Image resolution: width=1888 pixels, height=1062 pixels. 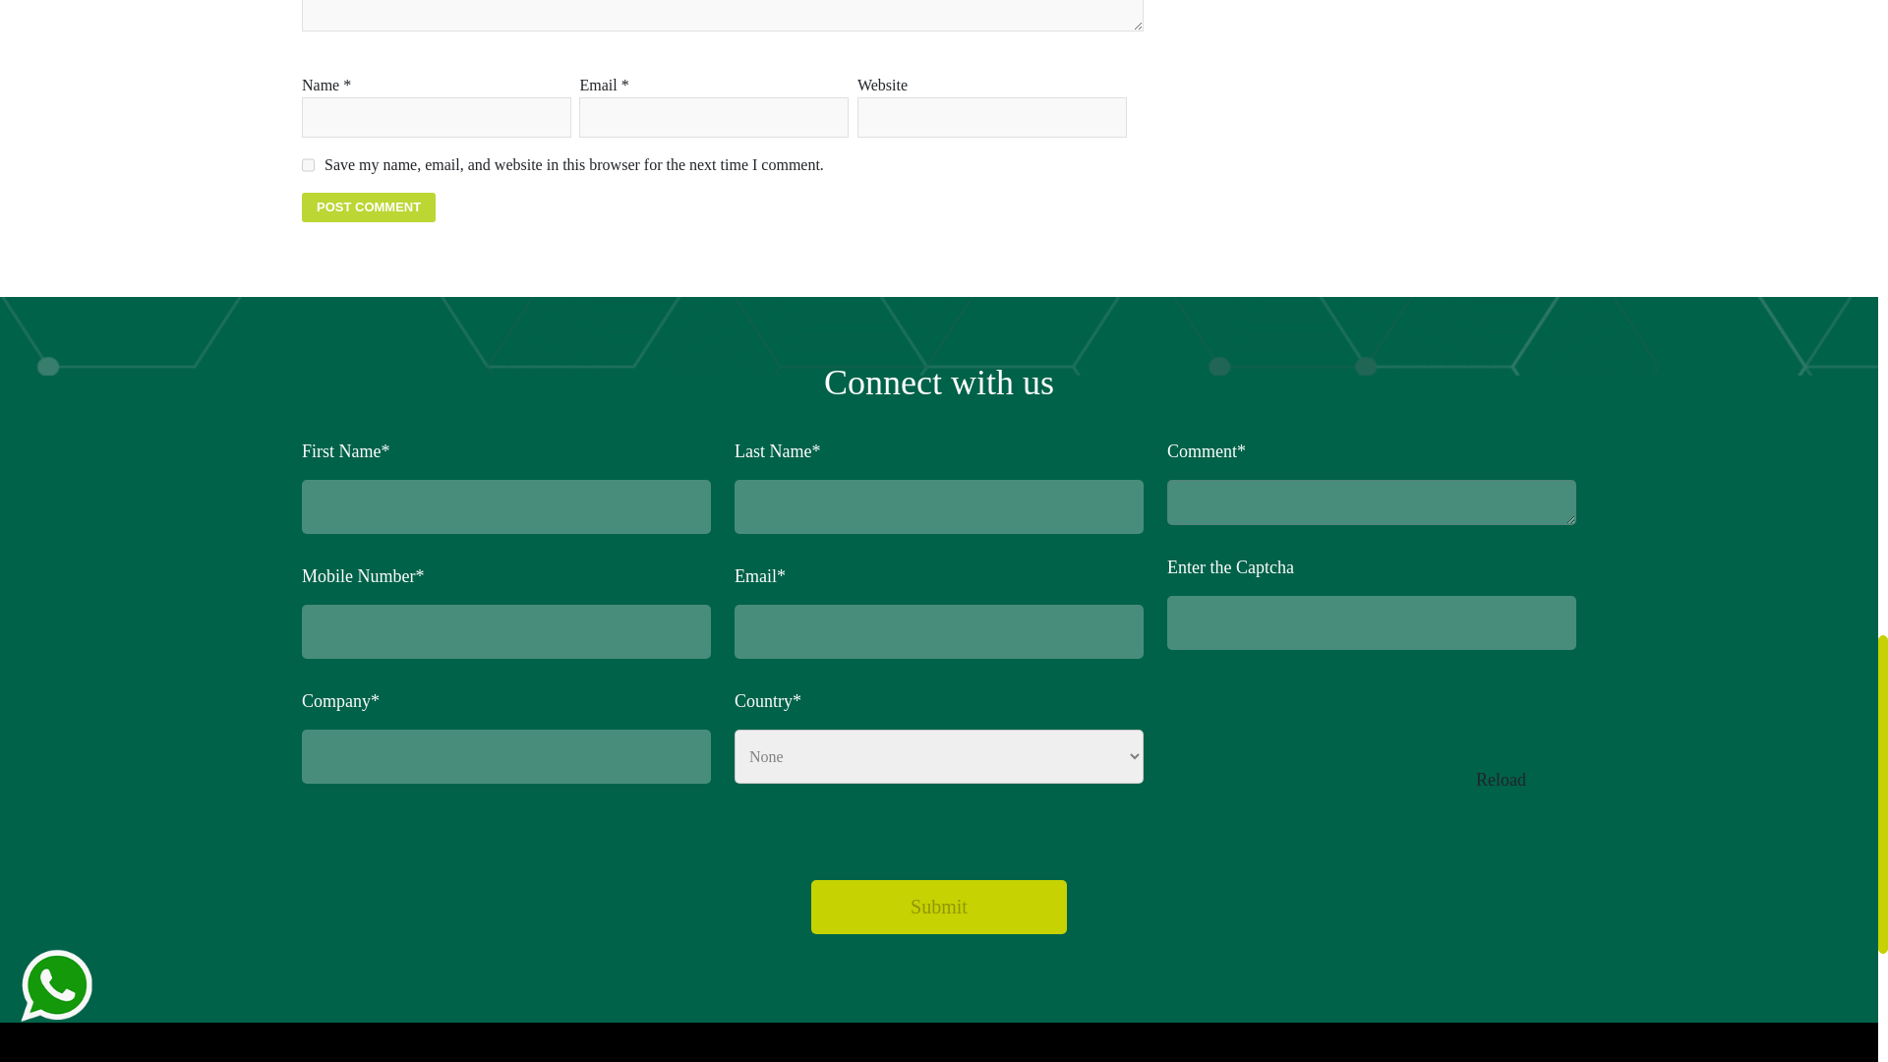 What do you see at coordinates (369, 206) in the screenshot?
I see `Post Comment` at bounding box center [369, 206].